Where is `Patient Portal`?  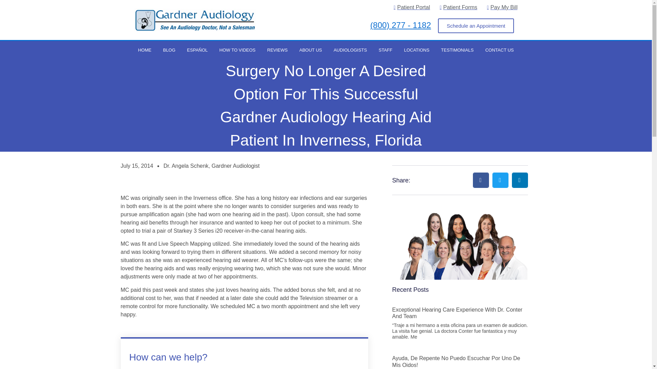 Patient Portal is located at coordinates (410, 7).